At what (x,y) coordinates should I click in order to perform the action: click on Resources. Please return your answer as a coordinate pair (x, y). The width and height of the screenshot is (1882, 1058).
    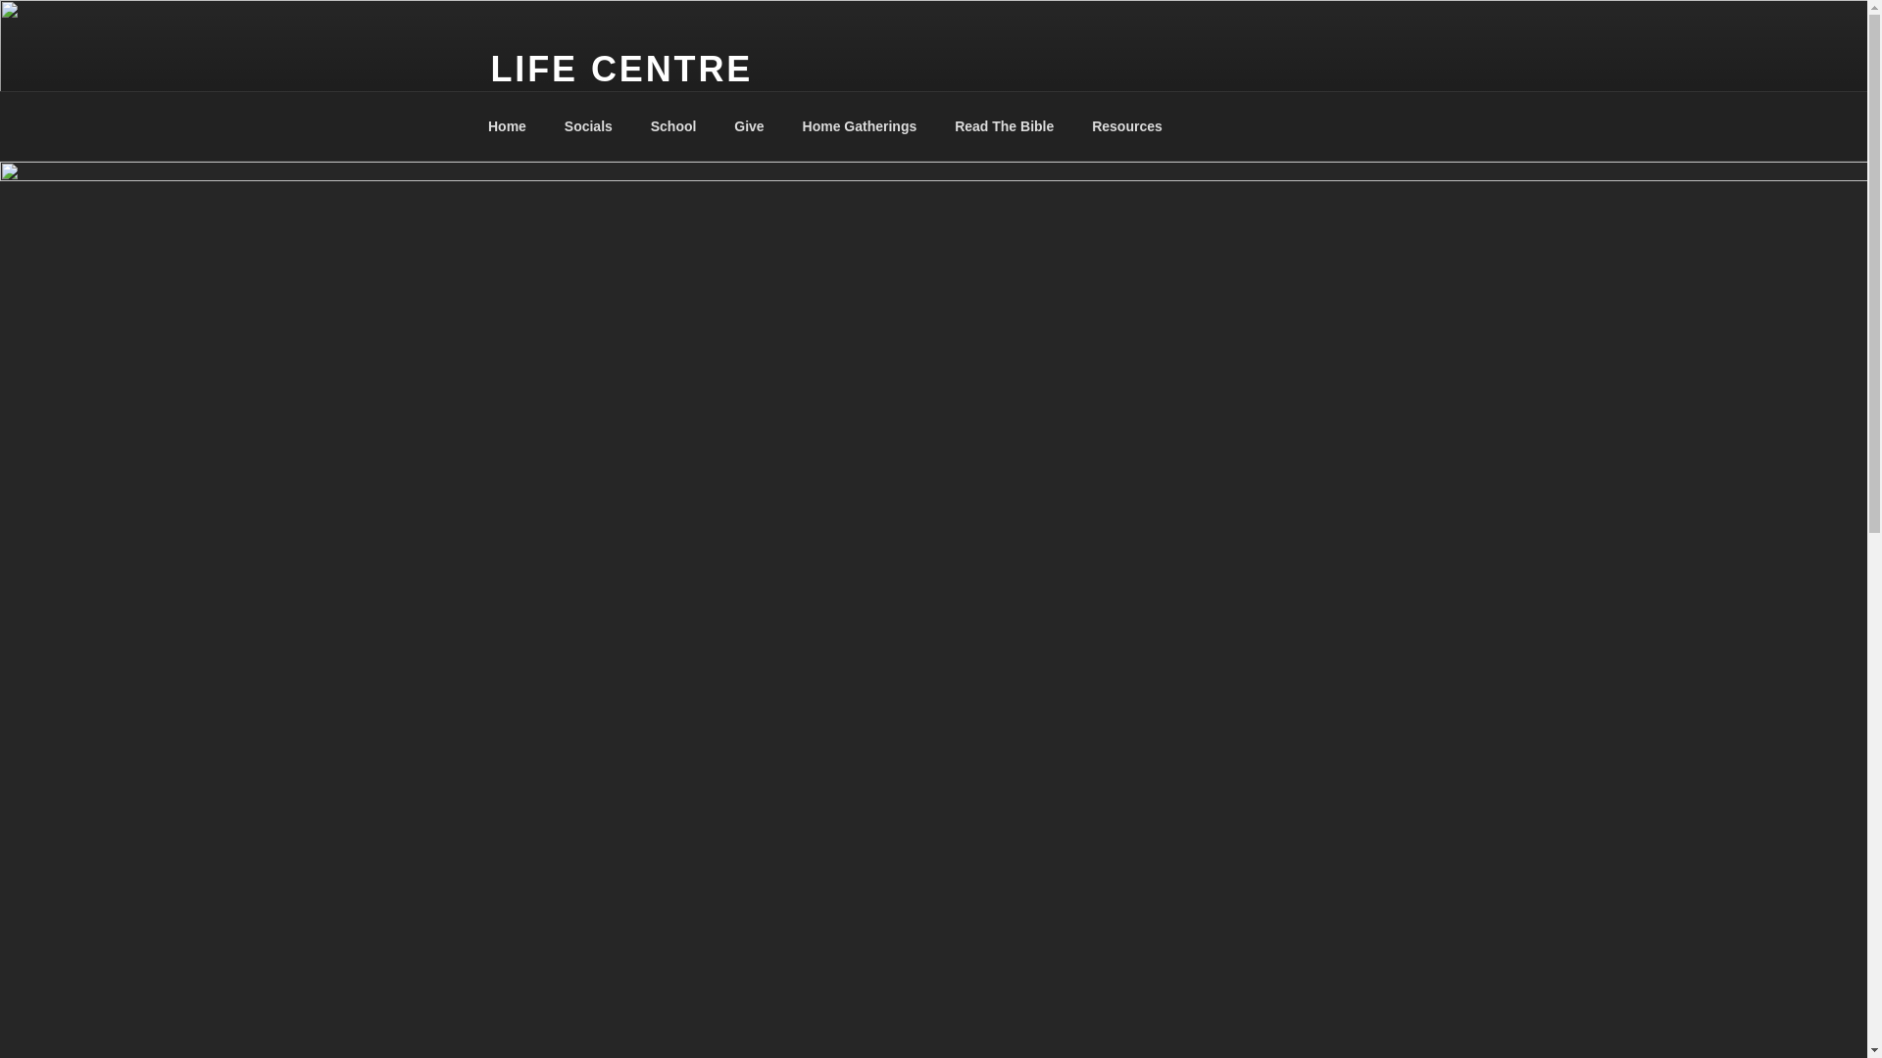
    Looking at the image, I should click on (1127, 125).